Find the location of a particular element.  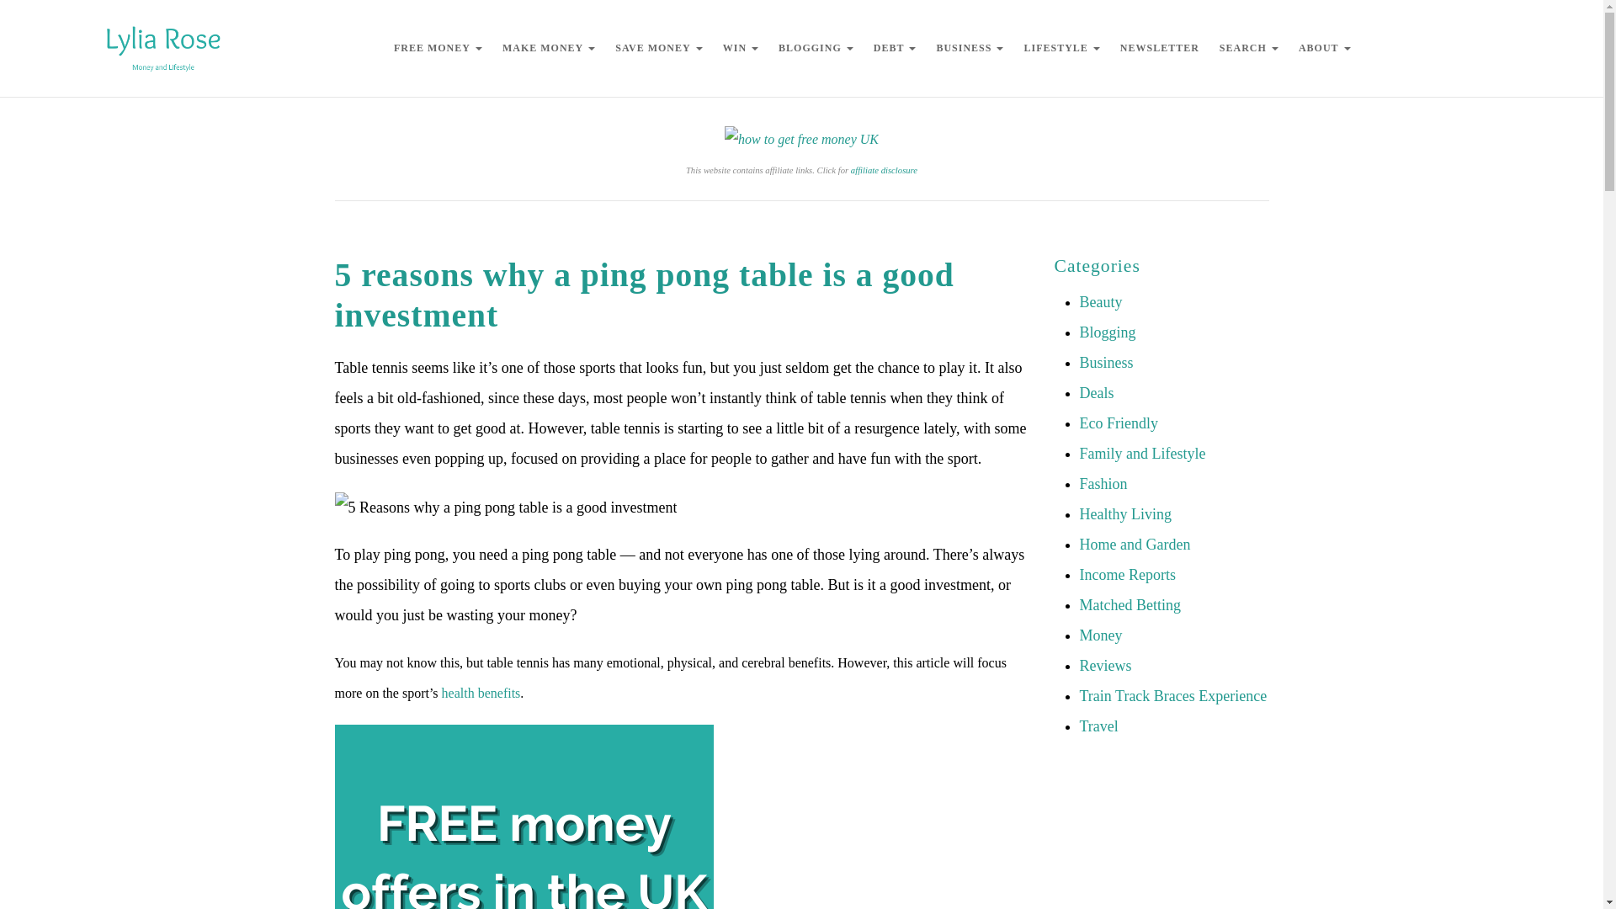

5 Reasons why a ping pong table is a good investment is located at coordinates (505, 508).